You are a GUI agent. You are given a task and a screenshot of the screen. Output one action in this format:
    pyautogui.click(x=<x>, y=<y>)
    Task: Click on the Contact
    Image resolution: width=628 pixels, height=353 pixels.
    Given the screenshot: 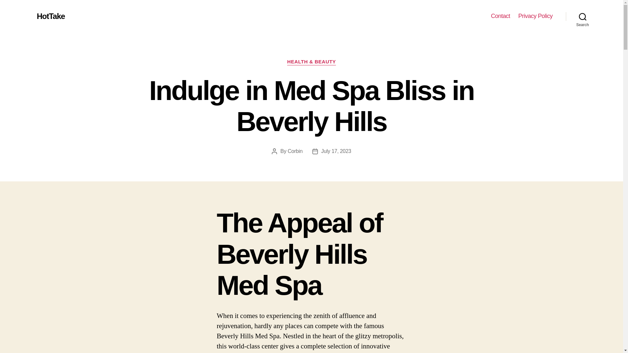 What is the action you would take?
    pyautogui.click(x=500, y=16)
    